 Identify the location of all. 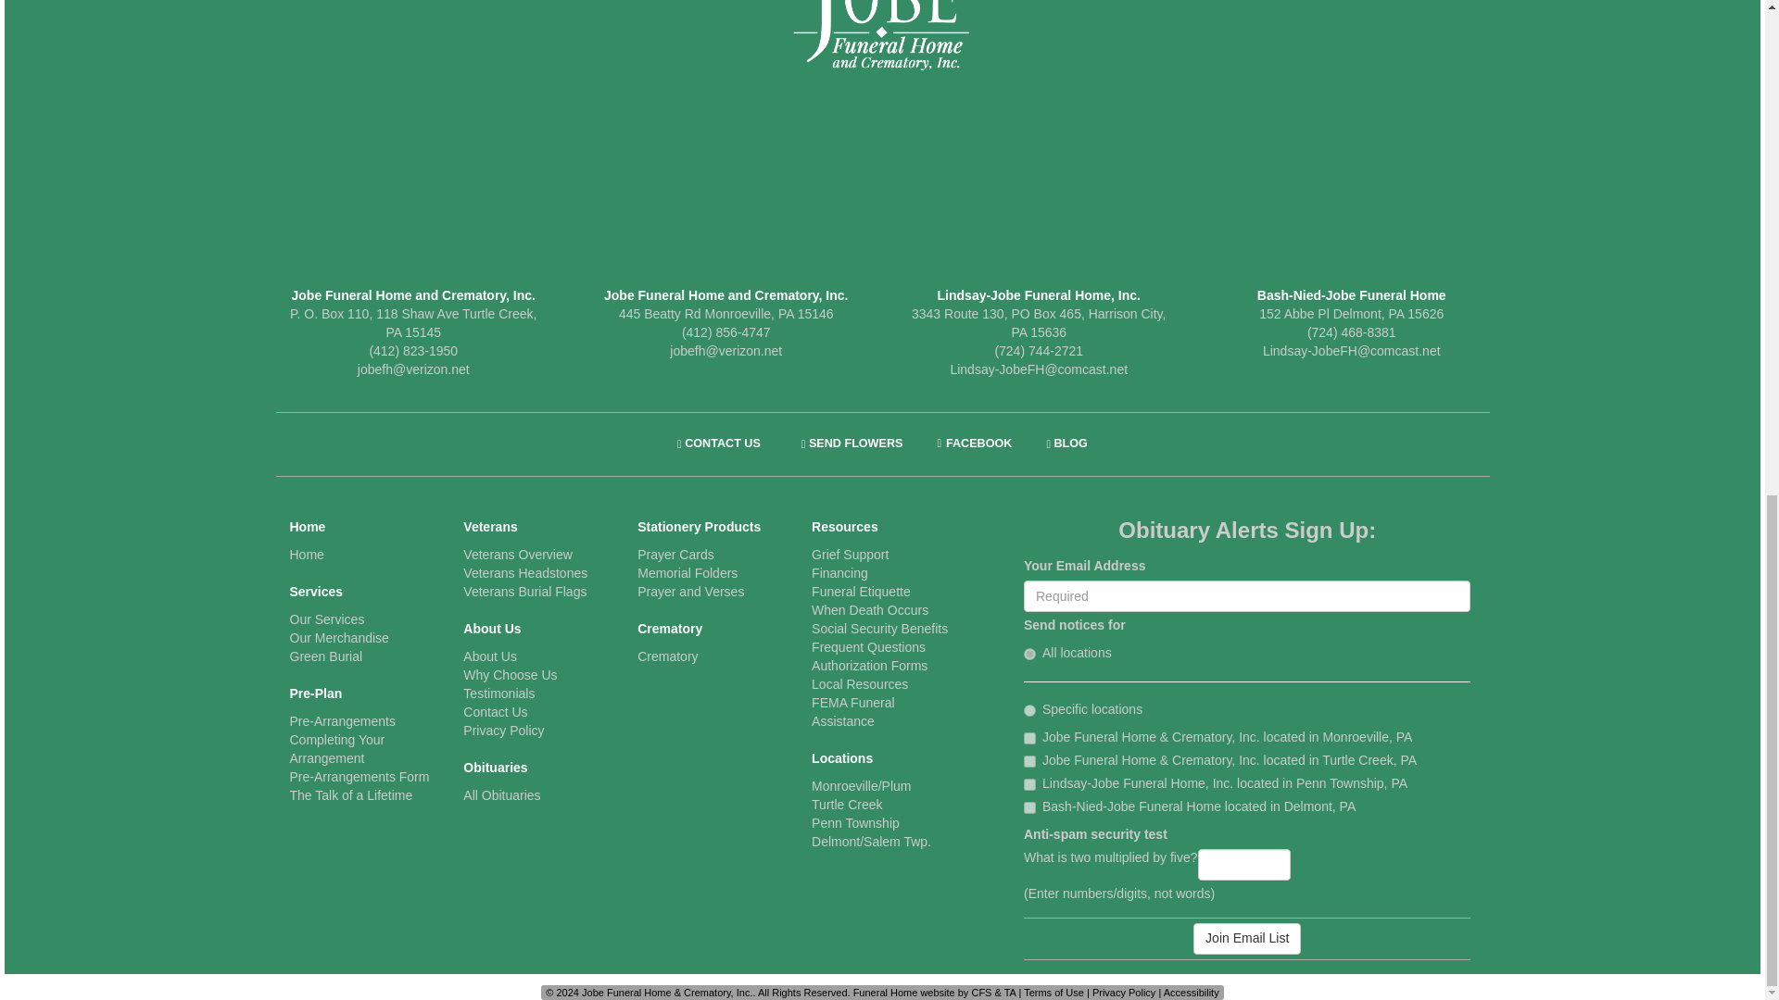
(1029, 654).